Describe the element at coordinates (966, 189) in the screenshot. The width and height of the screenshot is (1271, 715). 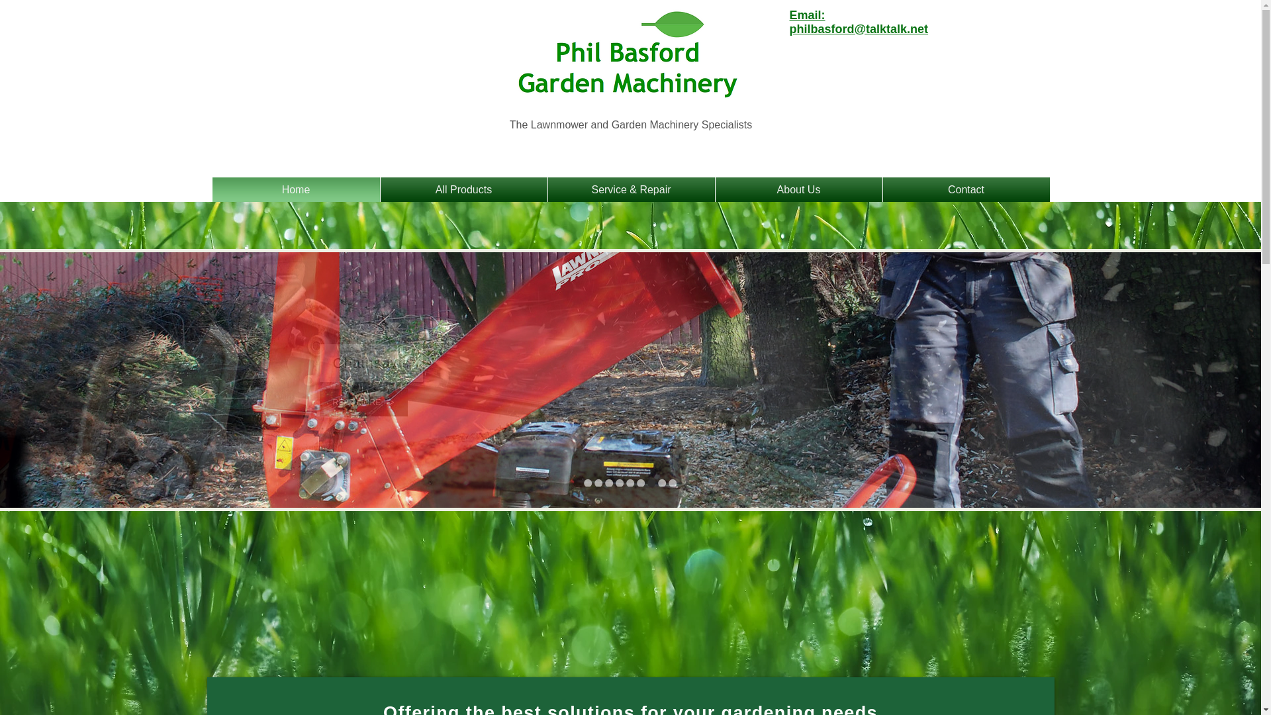
I see `Contact` at that location.